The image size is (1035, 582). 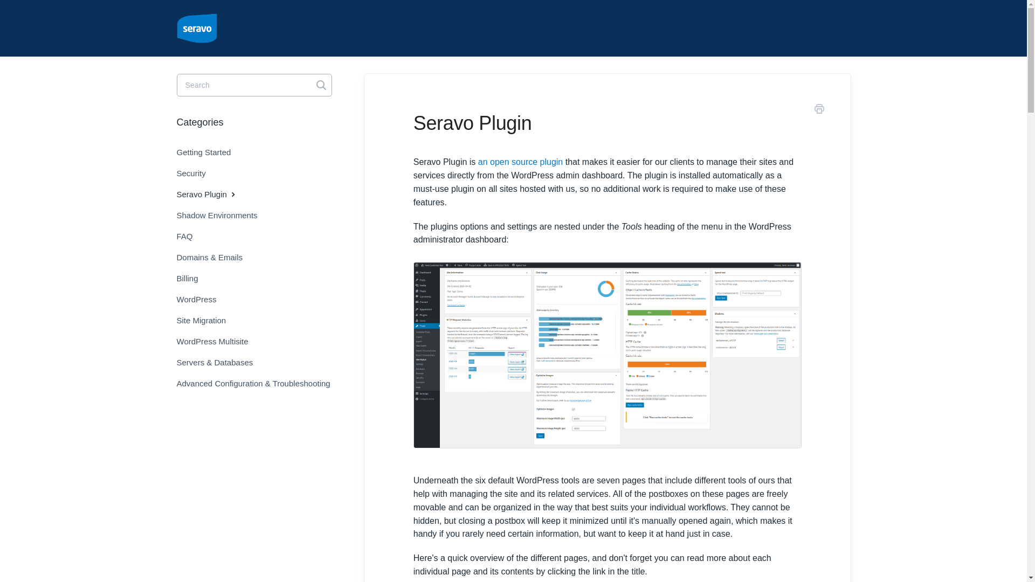 I want to click on Getting Started, so click(x=208, y=152).